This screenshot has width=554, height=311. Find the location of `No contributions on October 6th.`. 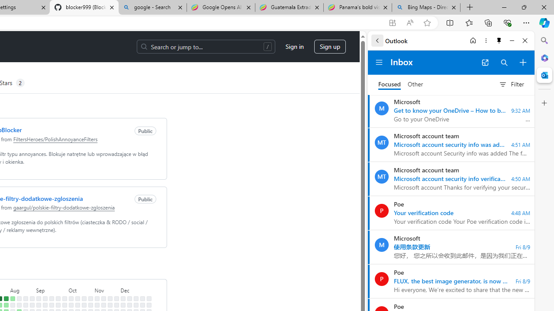

No contributions on October 6th. is located at coordinates (71, 298).